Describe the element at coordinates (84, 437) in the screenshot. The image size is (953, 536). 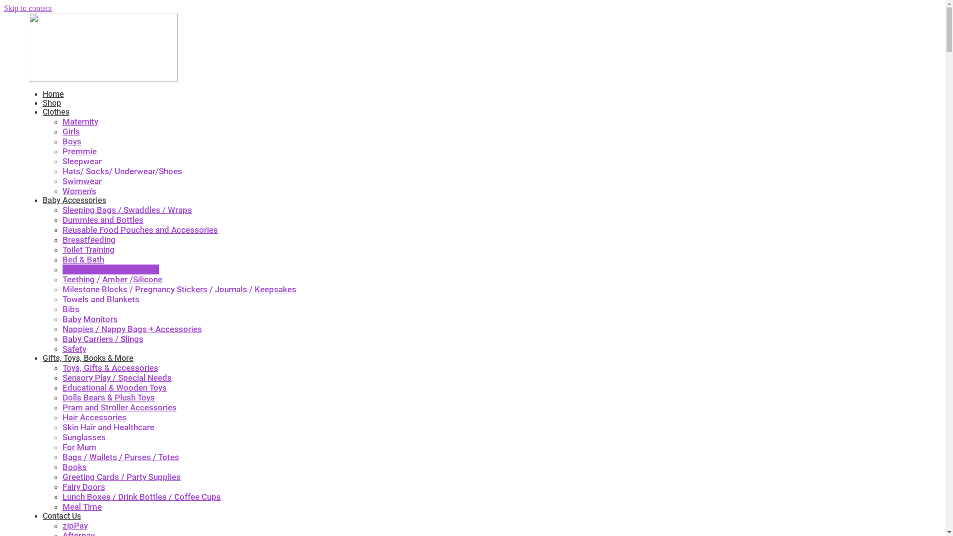
I see `Sunglasses` at that location.